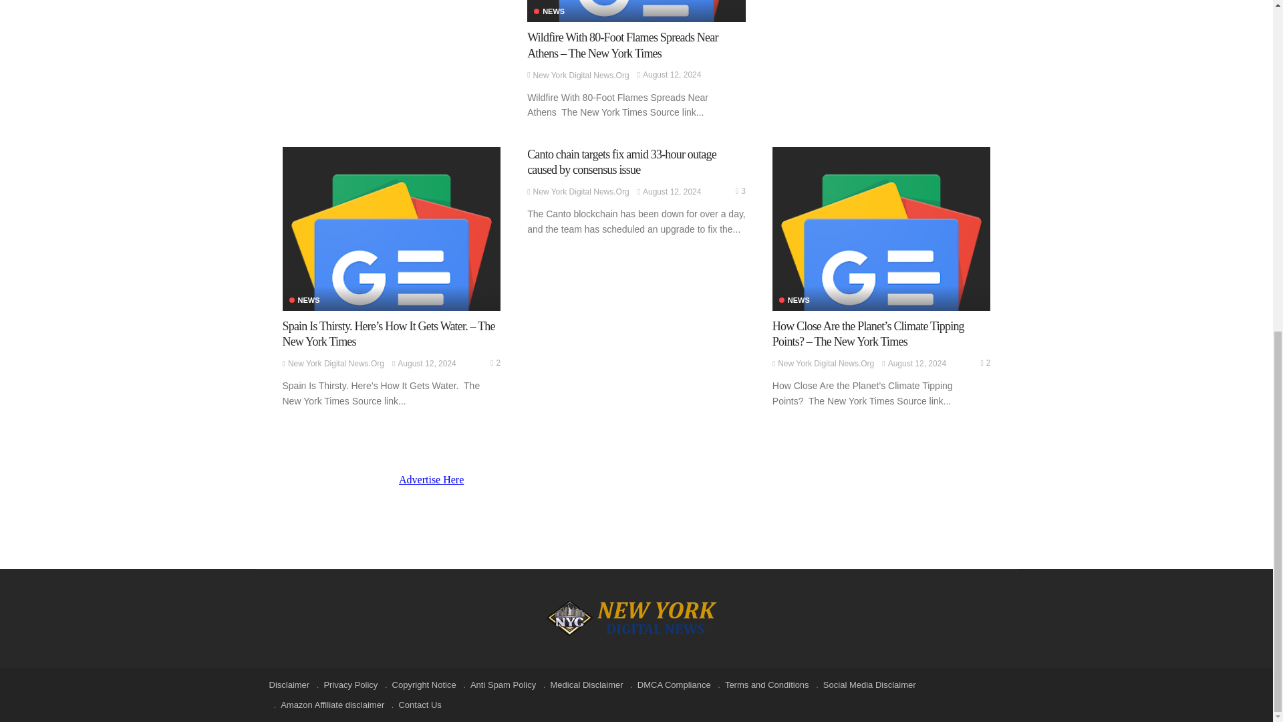 The height and width of the screenshot is (722, 1283). Describe the element at coordinates (304, 299) in the screenshot. I see `News` at that location.